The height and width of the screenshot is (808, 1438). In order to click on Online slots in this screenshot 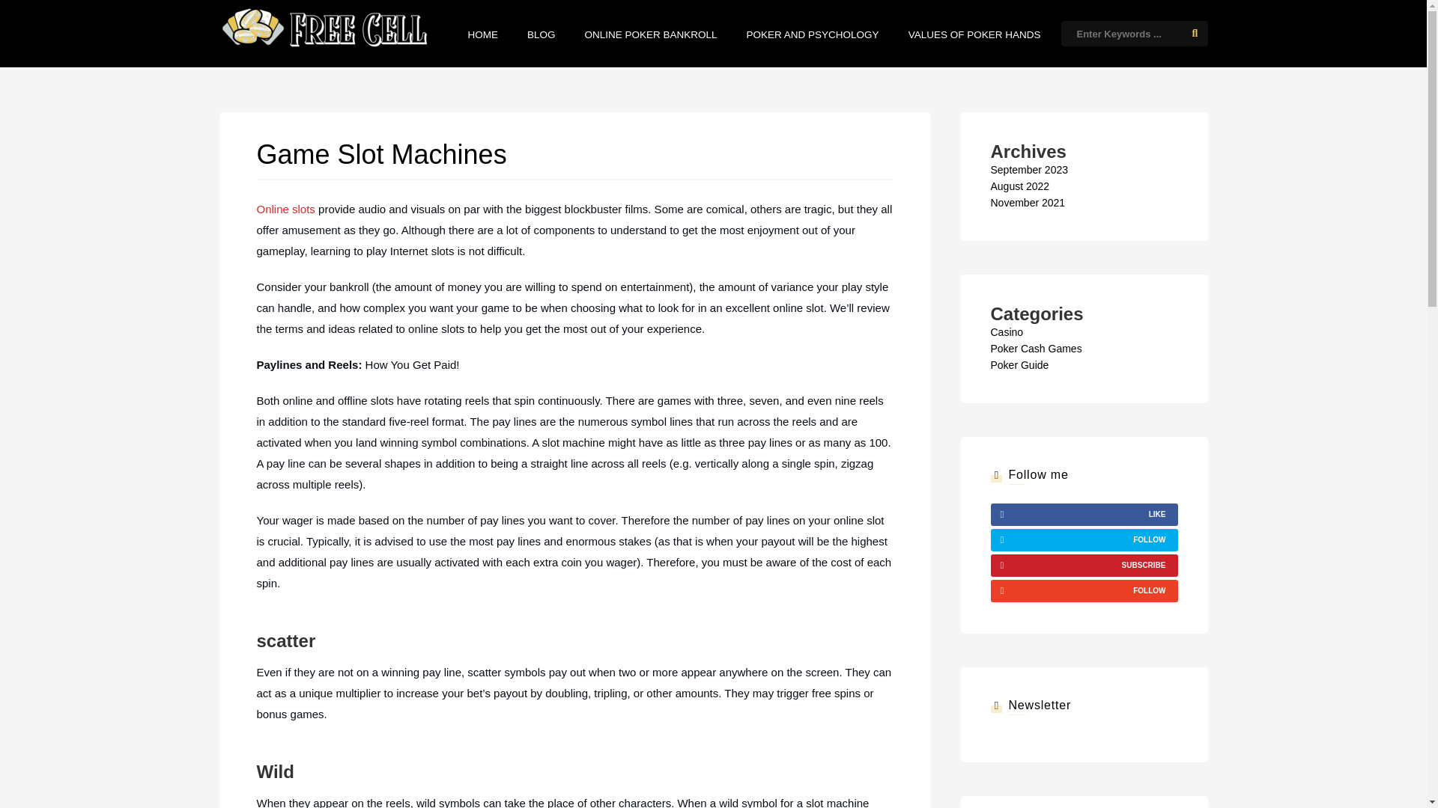, I will do `click(285, 209)`.